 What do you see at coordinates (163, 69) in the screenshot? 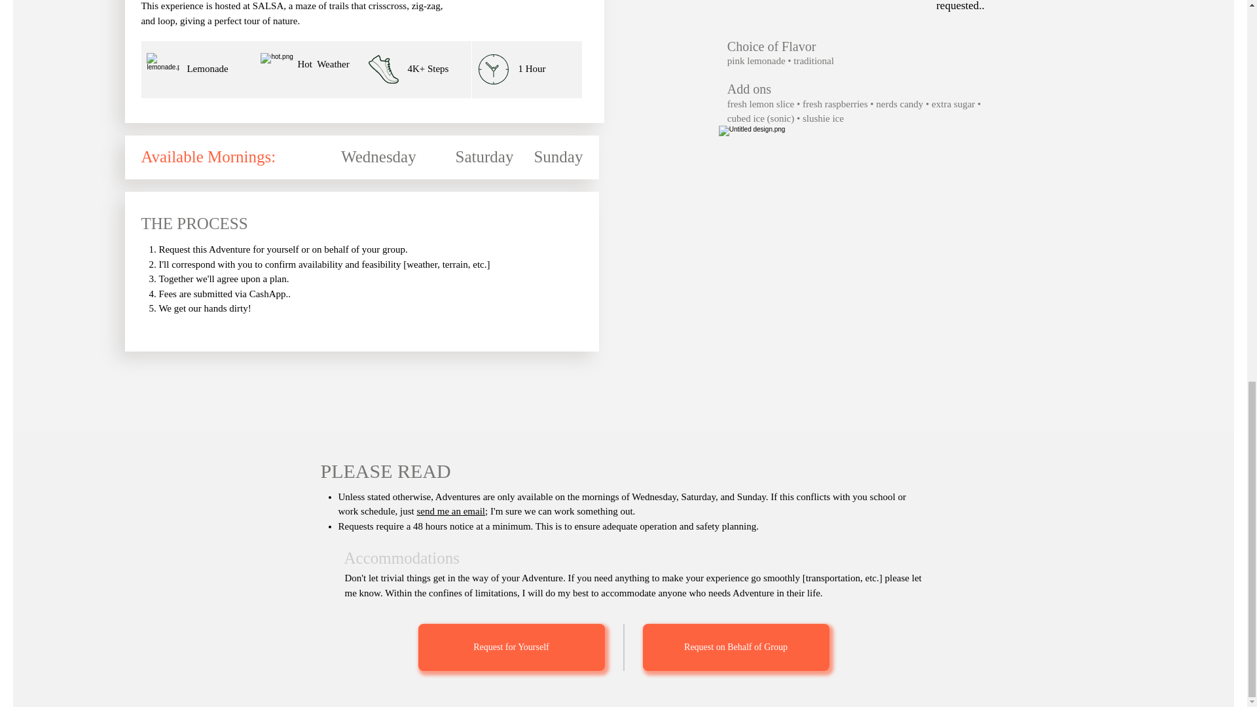
I see `hot-chocolate.png` at bounding box center [163, 69].